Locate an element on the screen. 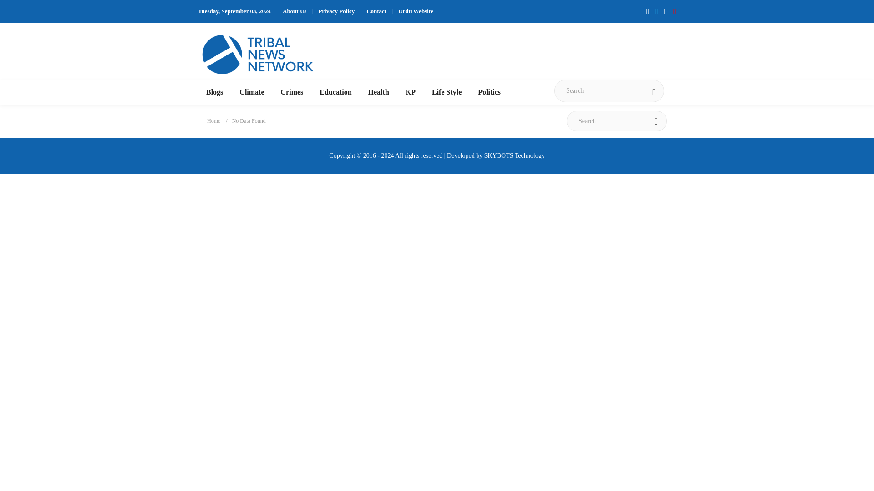 This screenshot has height=491, width=874. Politics is located at coordinates (489, 92).